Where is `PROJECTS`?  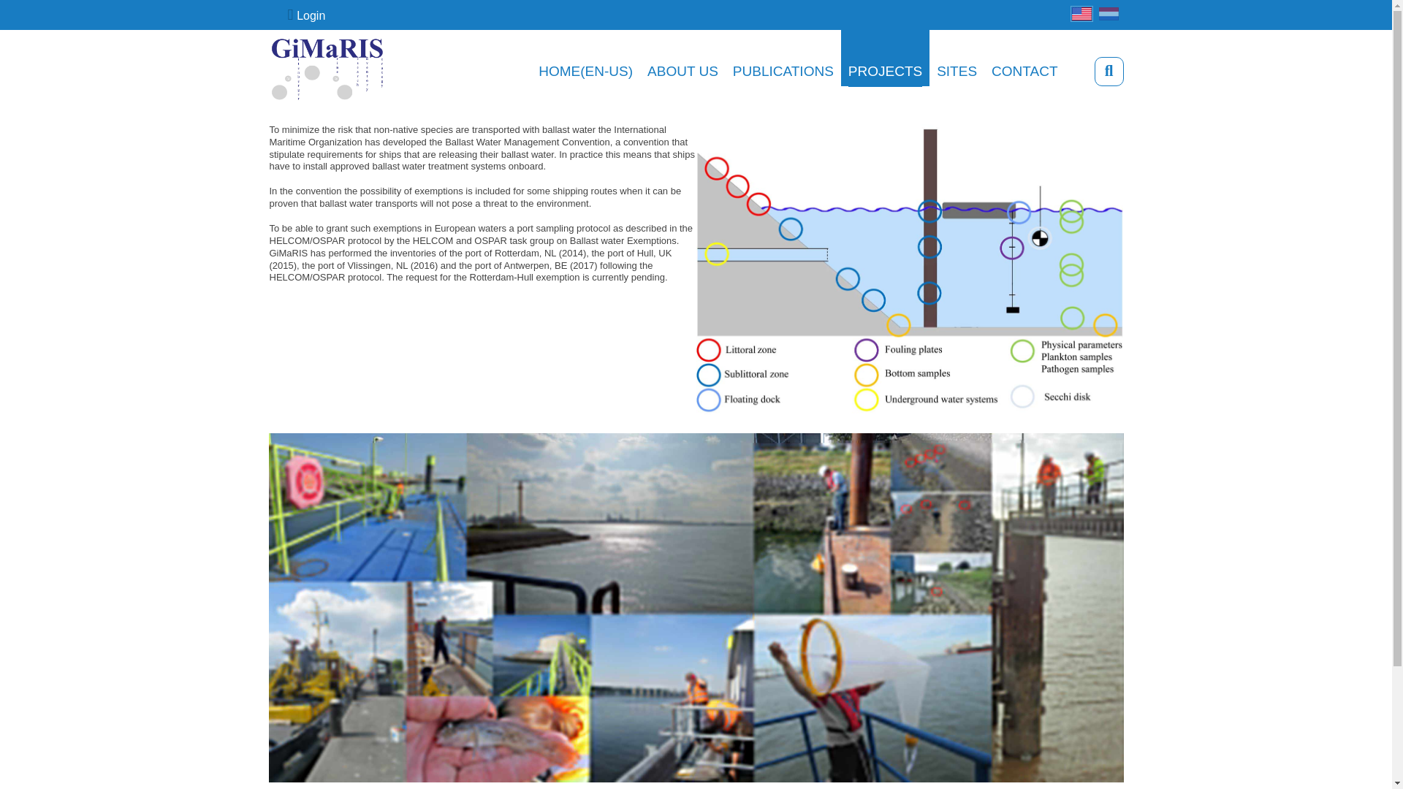 PROJECTS is located at coordinates (885, 70).